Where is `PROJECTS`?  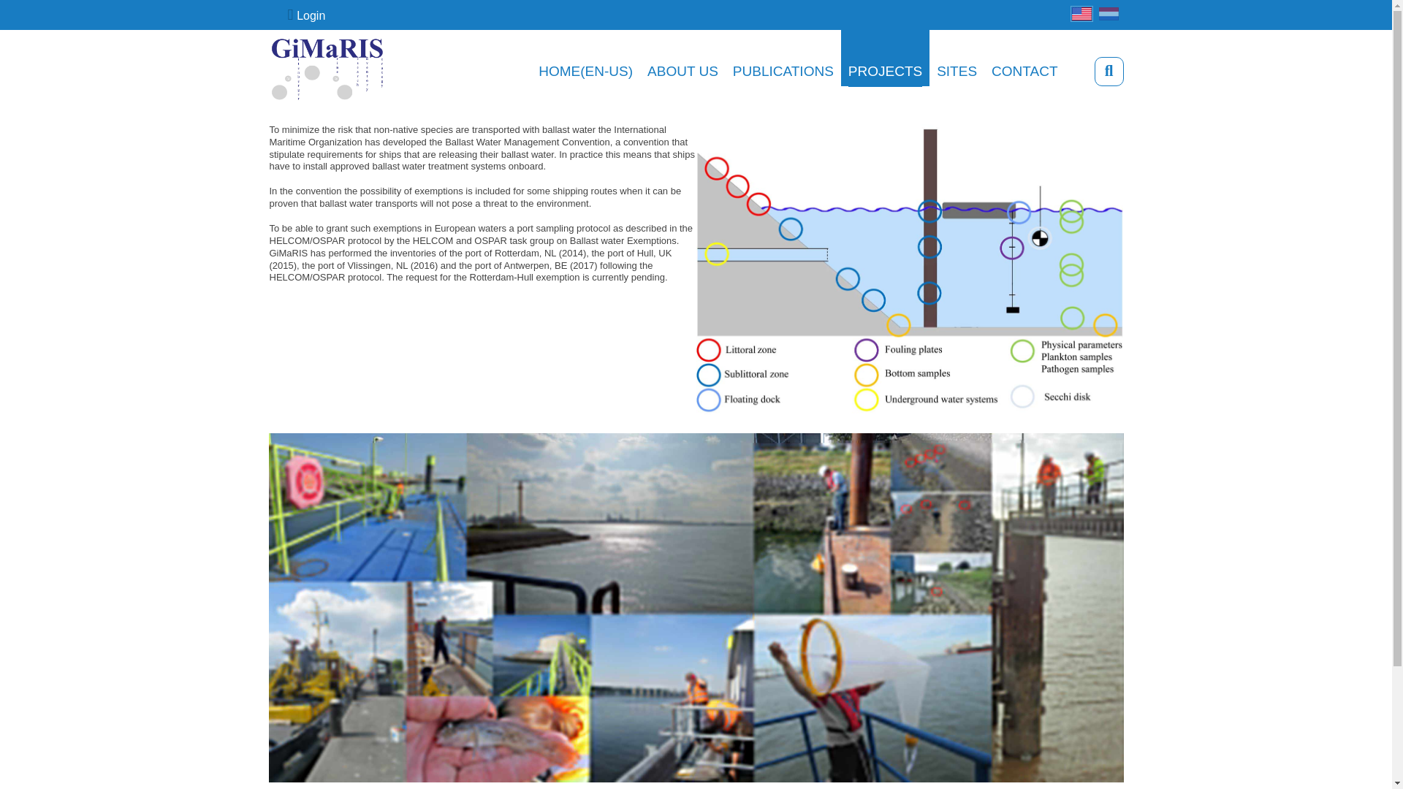 PROJECTS is located at coordinates (885, 70).